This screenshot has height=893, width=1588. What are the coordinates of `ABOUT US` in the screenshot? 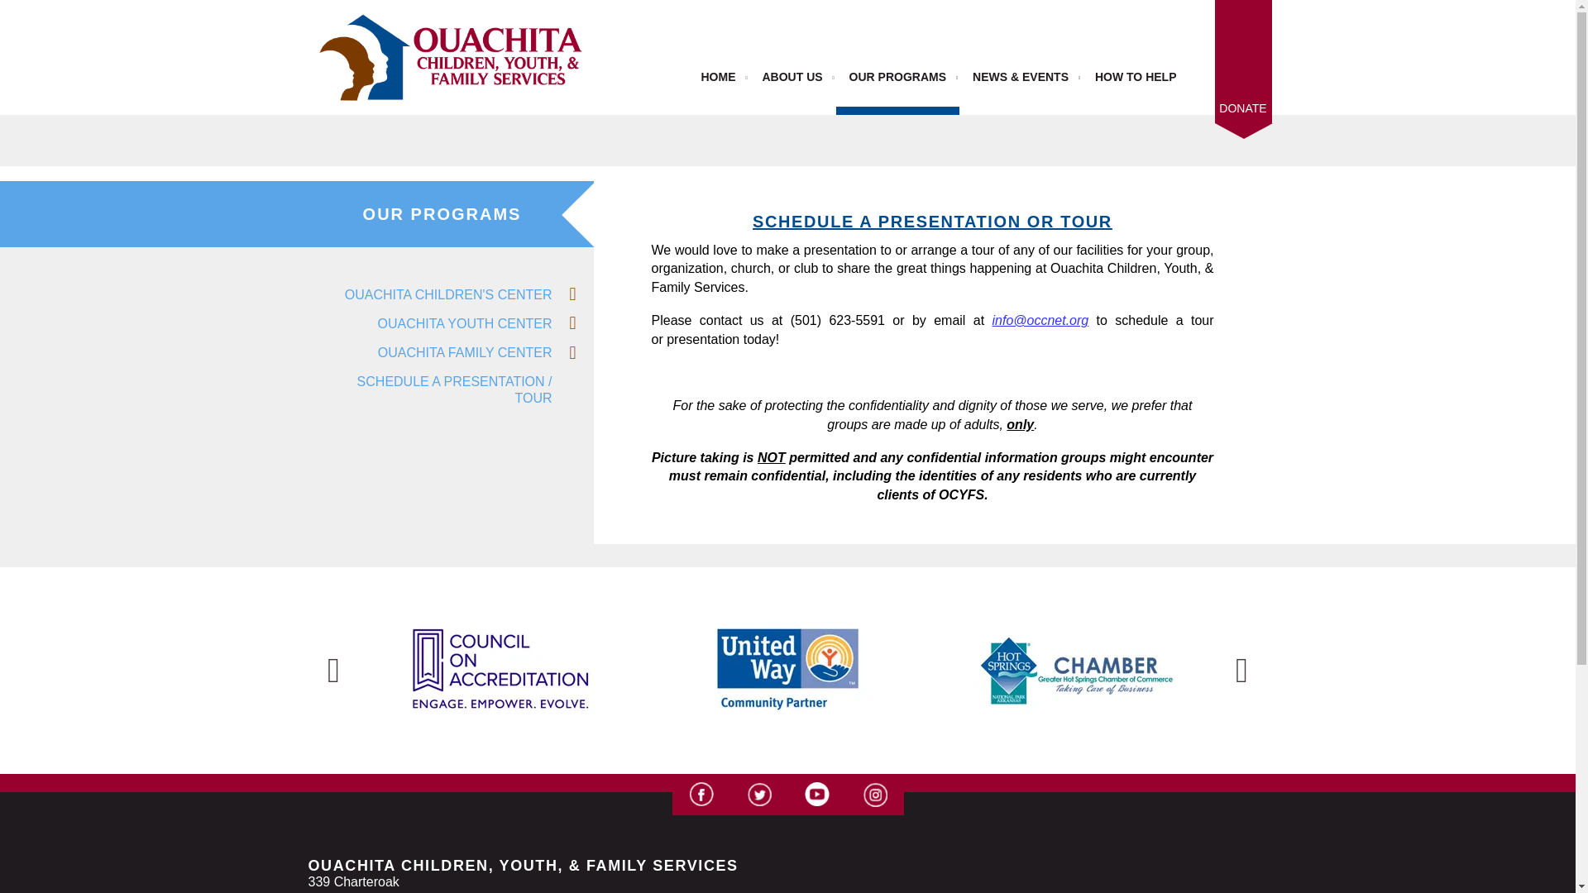 It's located at (791, 78).